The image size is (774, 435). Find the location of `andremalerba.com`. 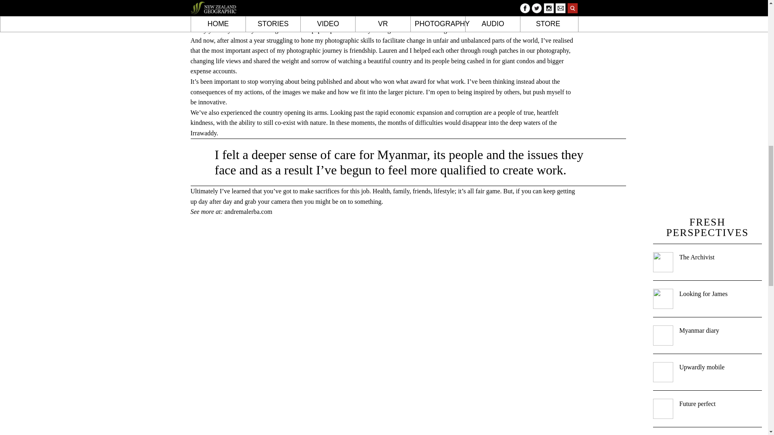

andremalerba.com is located at coordinates (248, 211).